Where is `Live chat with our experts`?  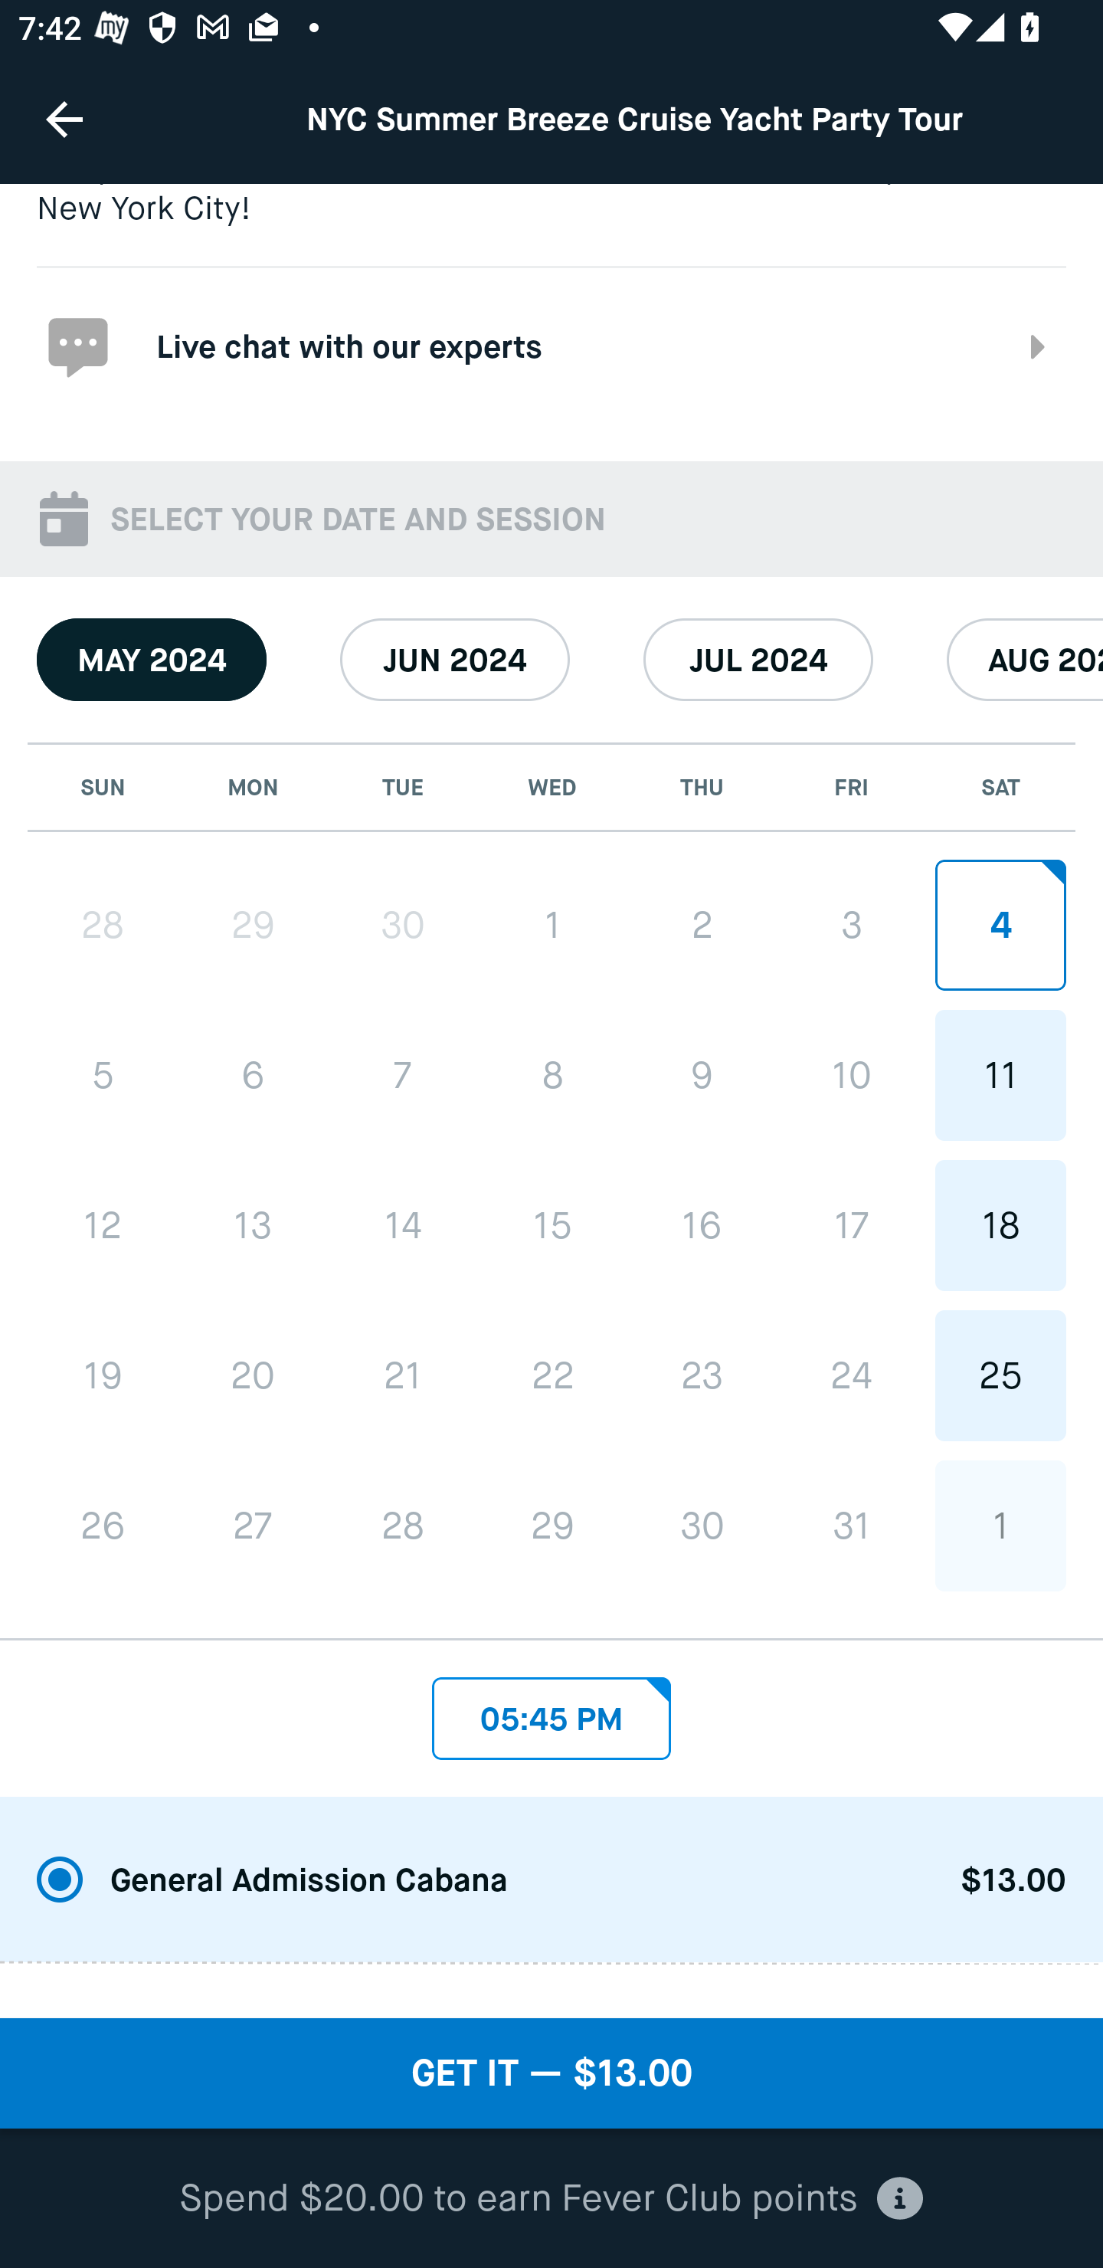 Live chat with our experts is located at coordinates (551, 345).